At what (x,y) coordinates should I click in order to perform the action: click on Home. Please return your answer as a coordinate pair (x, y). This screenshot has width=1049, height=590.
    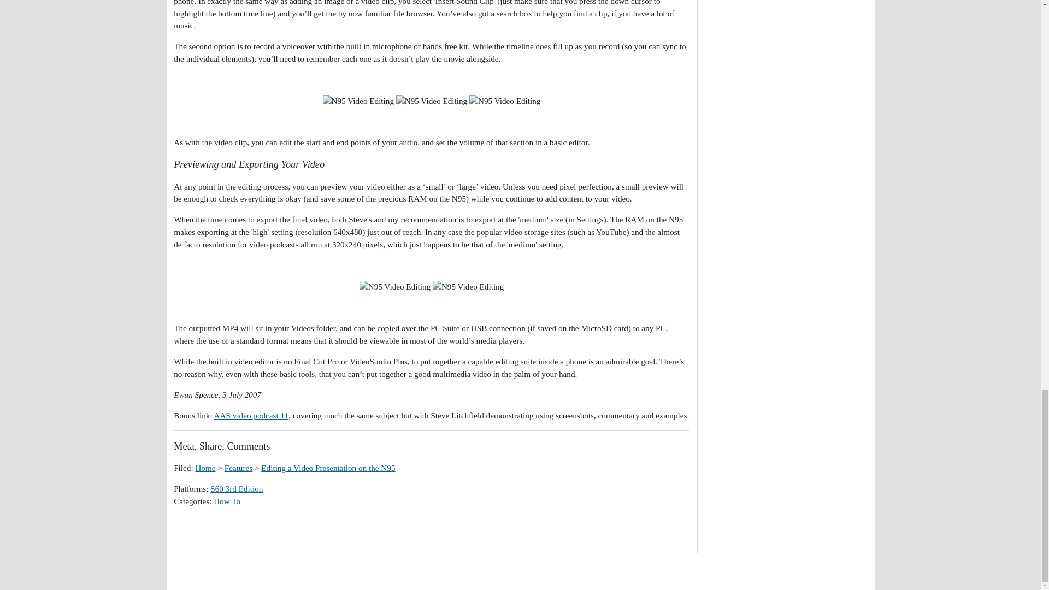
    Looking at the image, I should click on (205, 468).